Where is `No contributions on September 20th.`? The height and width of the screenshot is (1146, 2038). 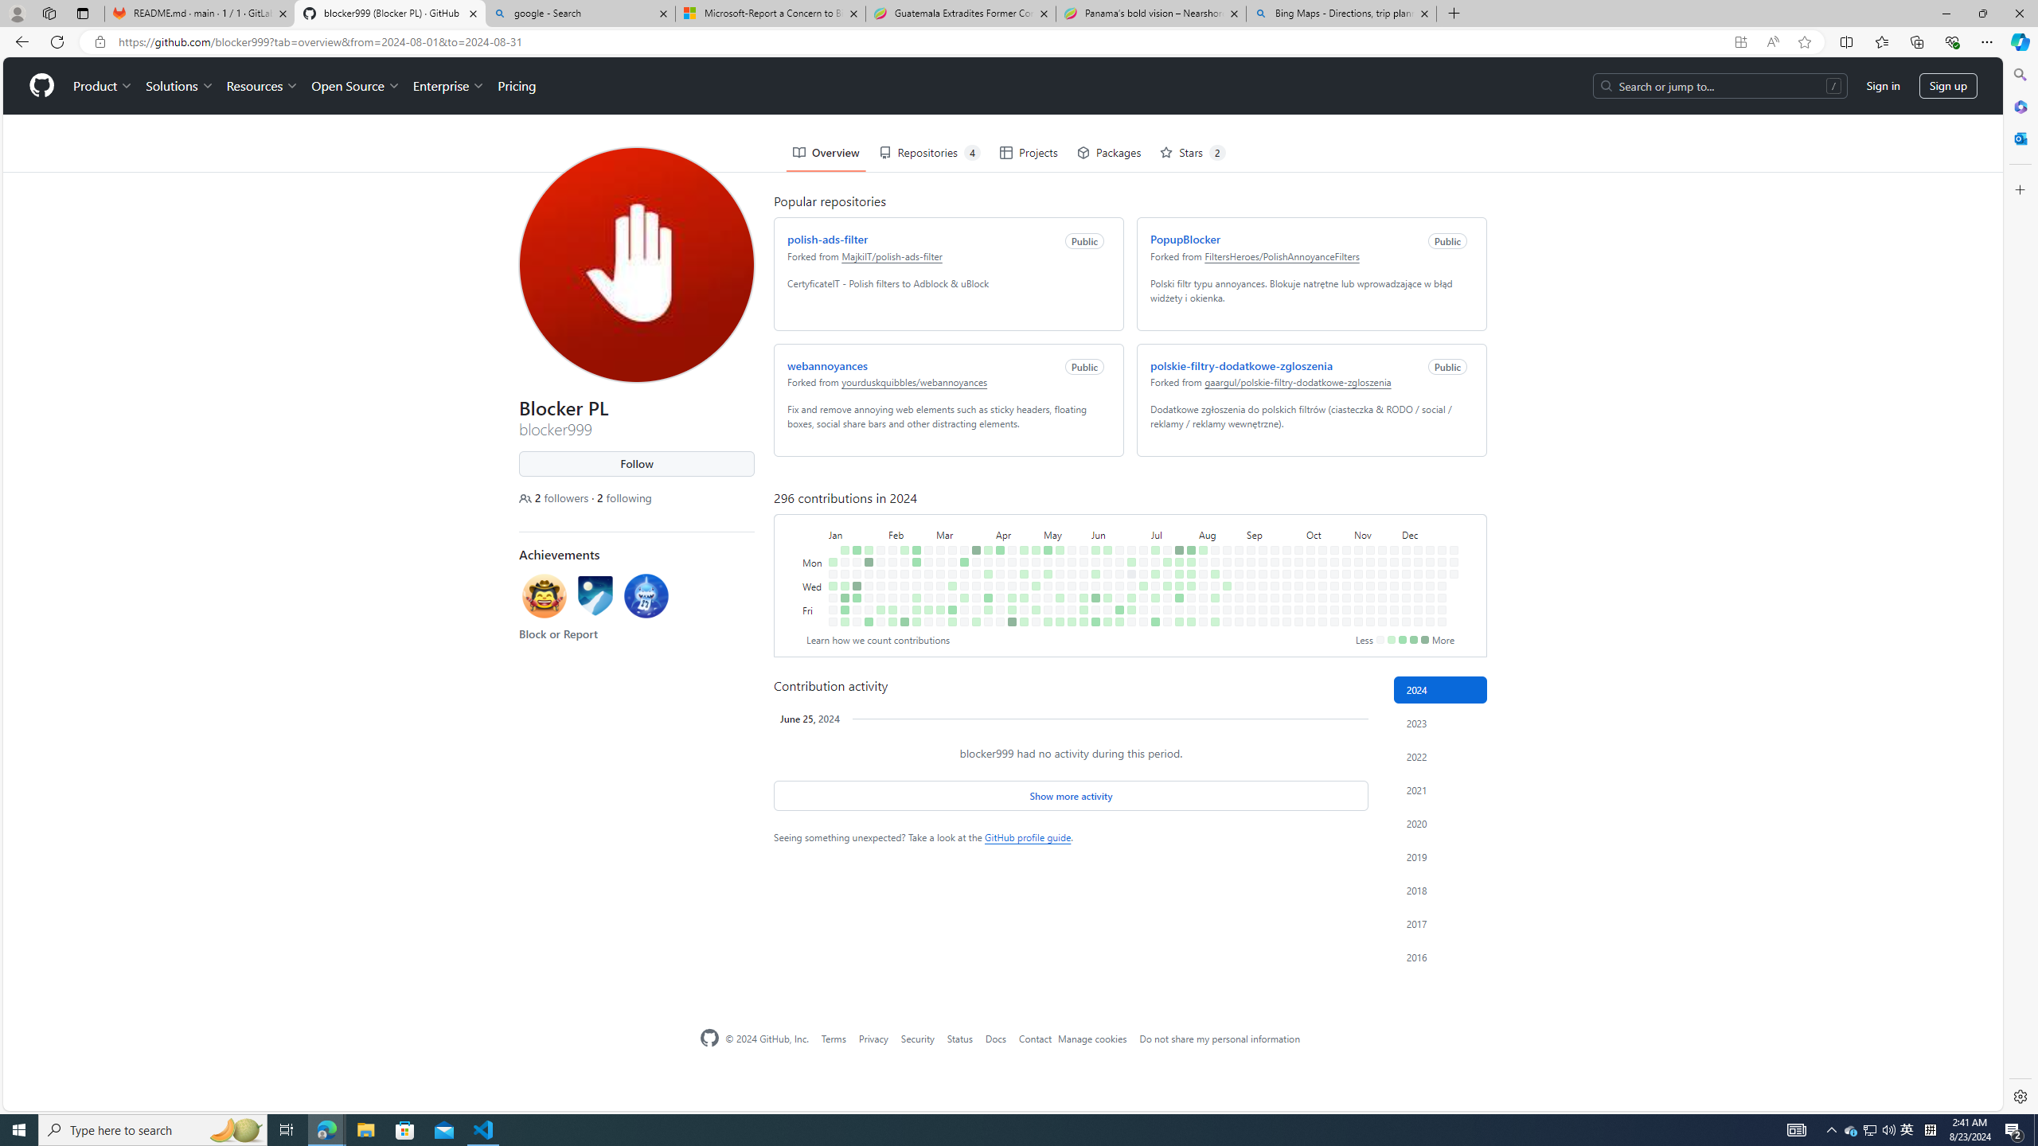 No contributions on September 20th. is located at coordinates (1271, 552).